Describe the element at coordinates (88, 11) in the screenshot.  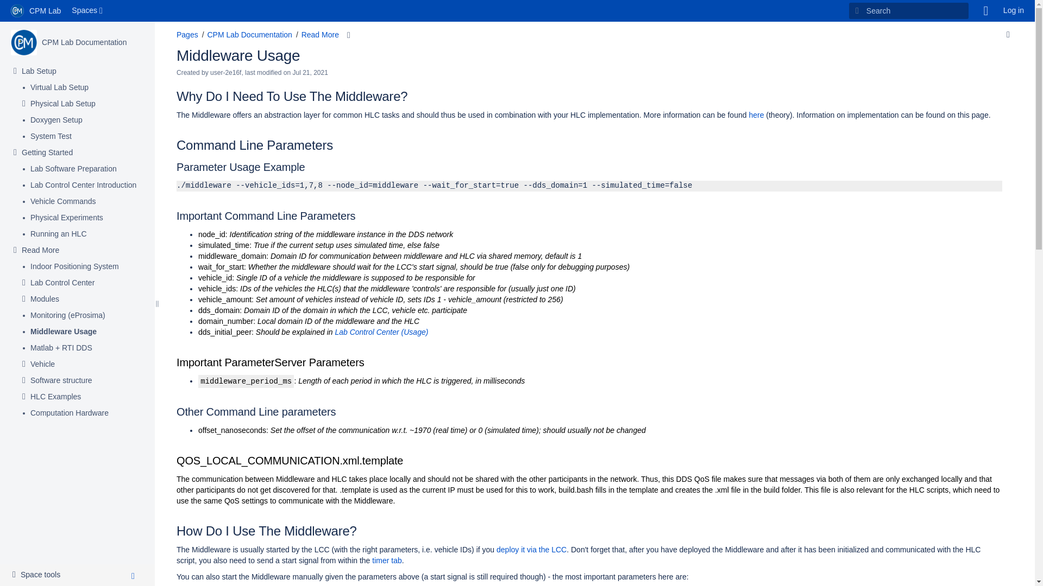
I see `Spaces` at that location.